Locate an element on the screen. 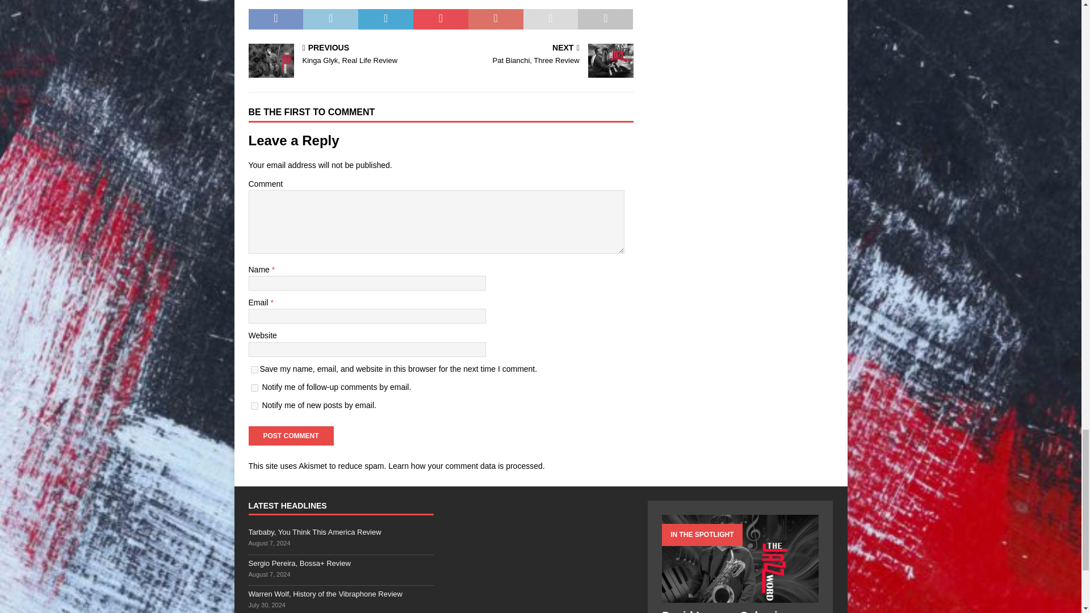 The image size is (1090, 613). yes is located at coordinates (254, 369).